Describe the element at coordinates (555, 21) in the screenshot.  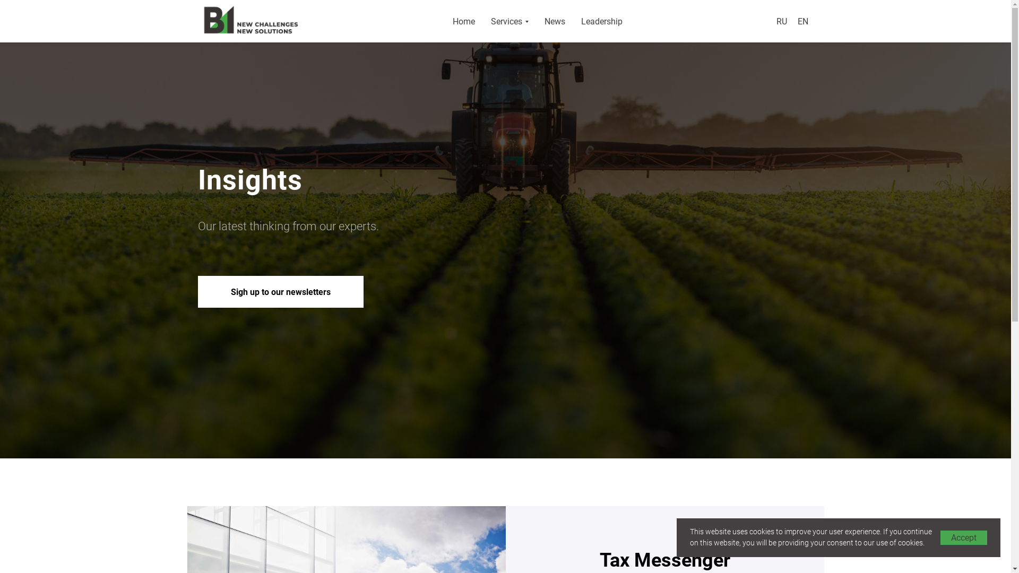
I see `News` at that location.